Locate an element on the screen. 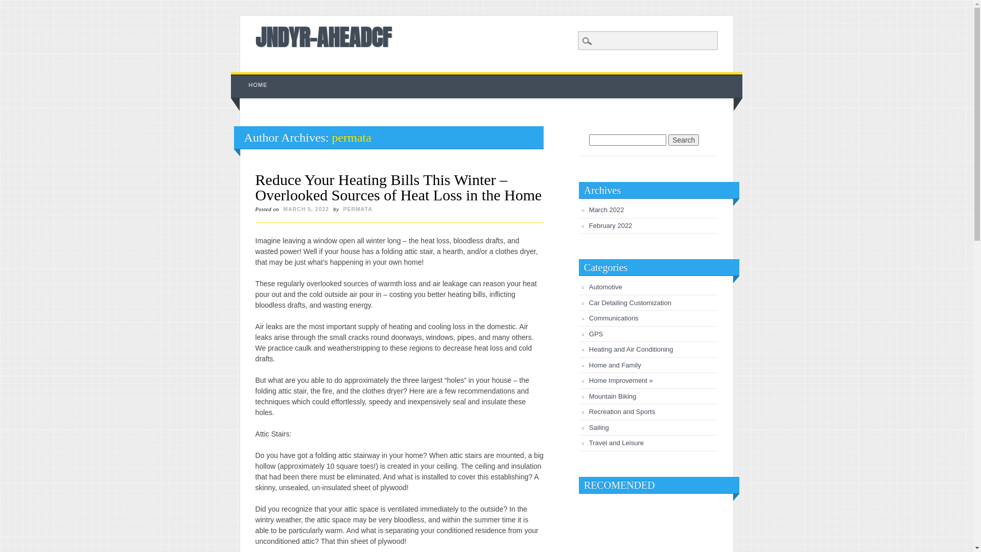 The image size is (981, 552). PERMATA is located at coordinates (358, 209).